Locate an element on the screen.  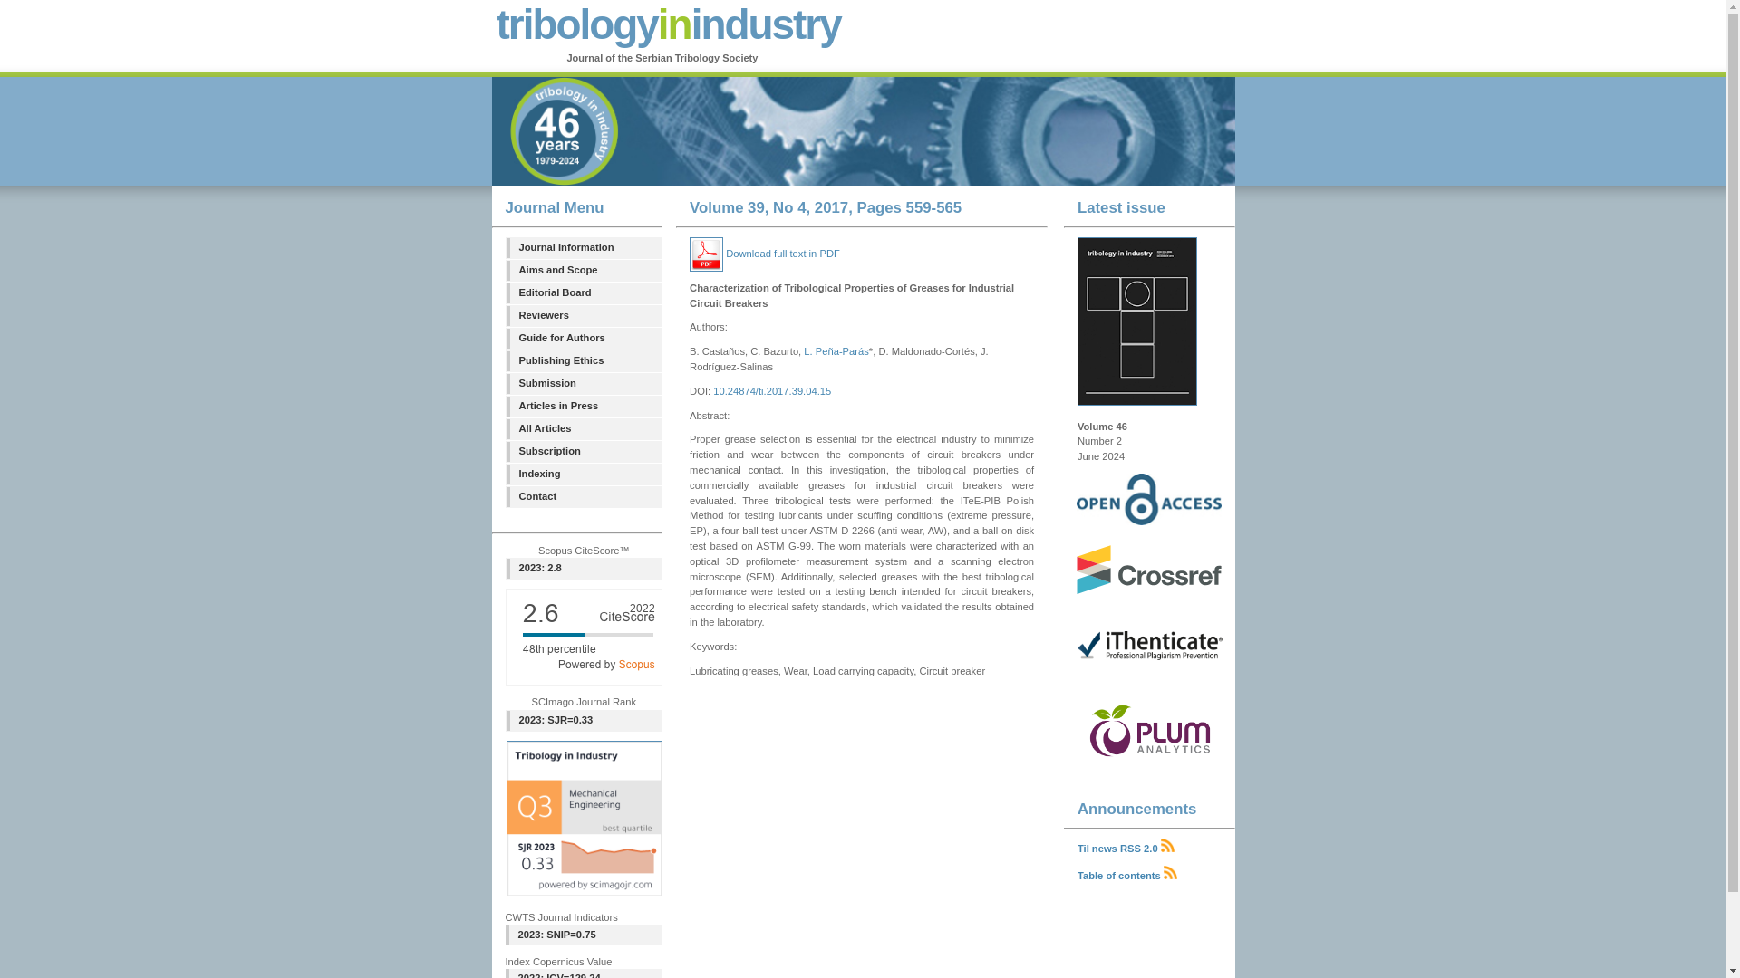
Reviewers is located at coordinates (584, 315).